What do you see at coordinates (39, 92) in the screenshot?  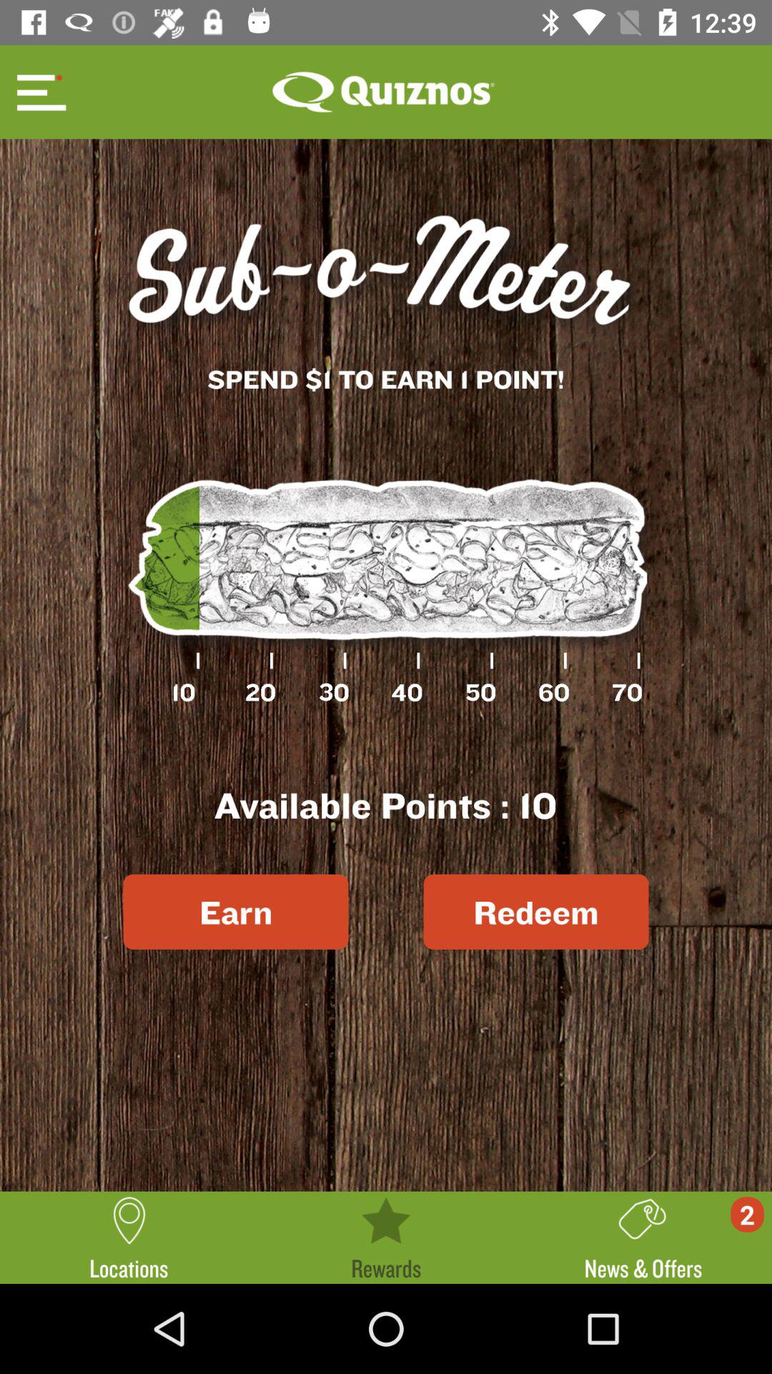 I see `open options` at bounding box center [39, 92].